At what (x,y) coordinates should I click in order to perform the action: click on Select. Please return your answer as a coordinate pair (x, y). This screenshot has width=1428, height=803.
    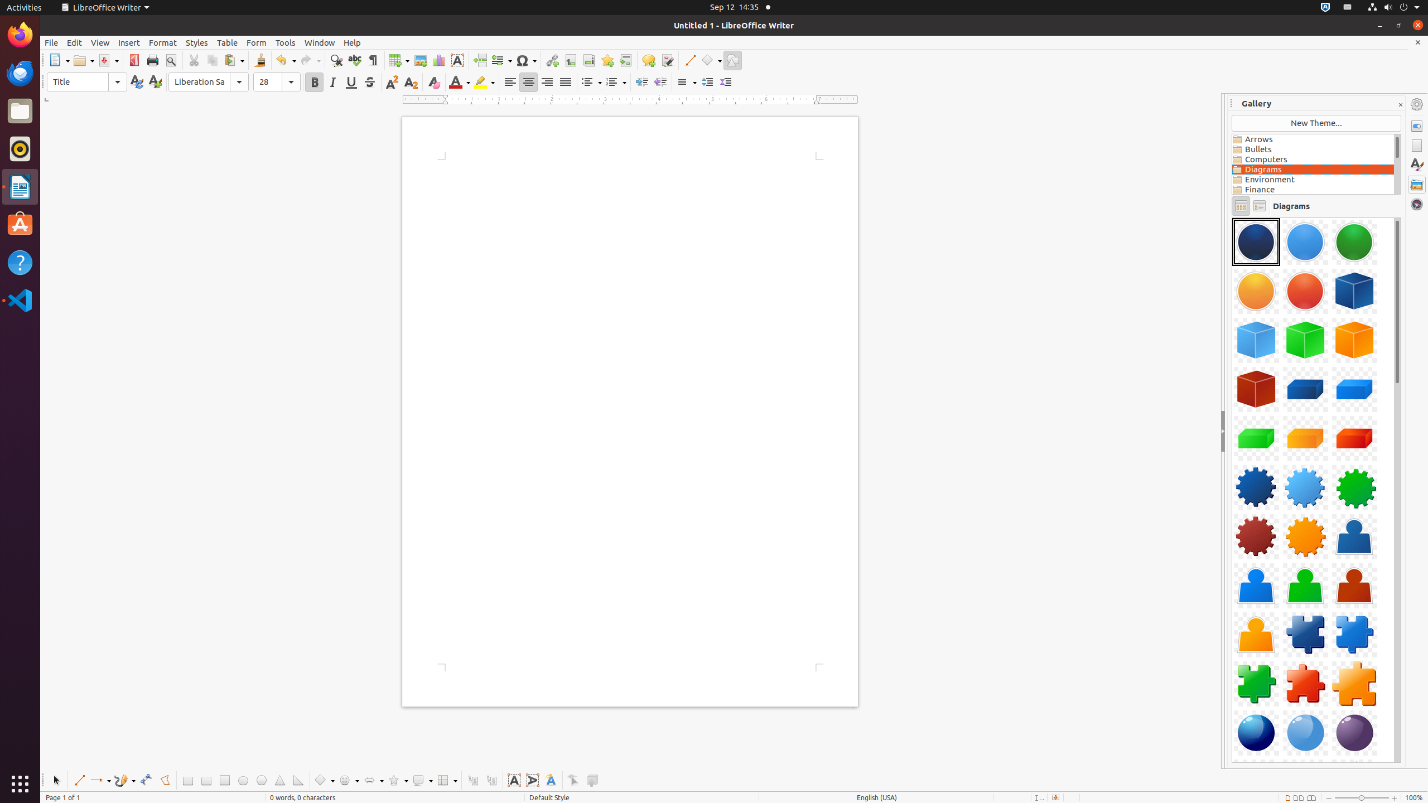
    Looking at the image, I should click on (56, 781).